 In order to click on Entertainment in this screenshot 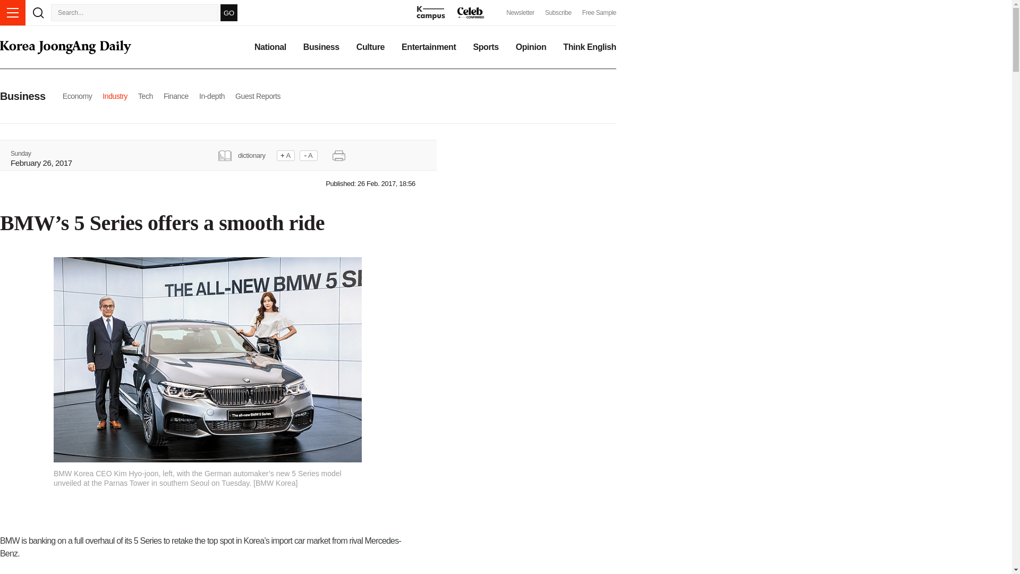, I will do `click(429, 47)`.